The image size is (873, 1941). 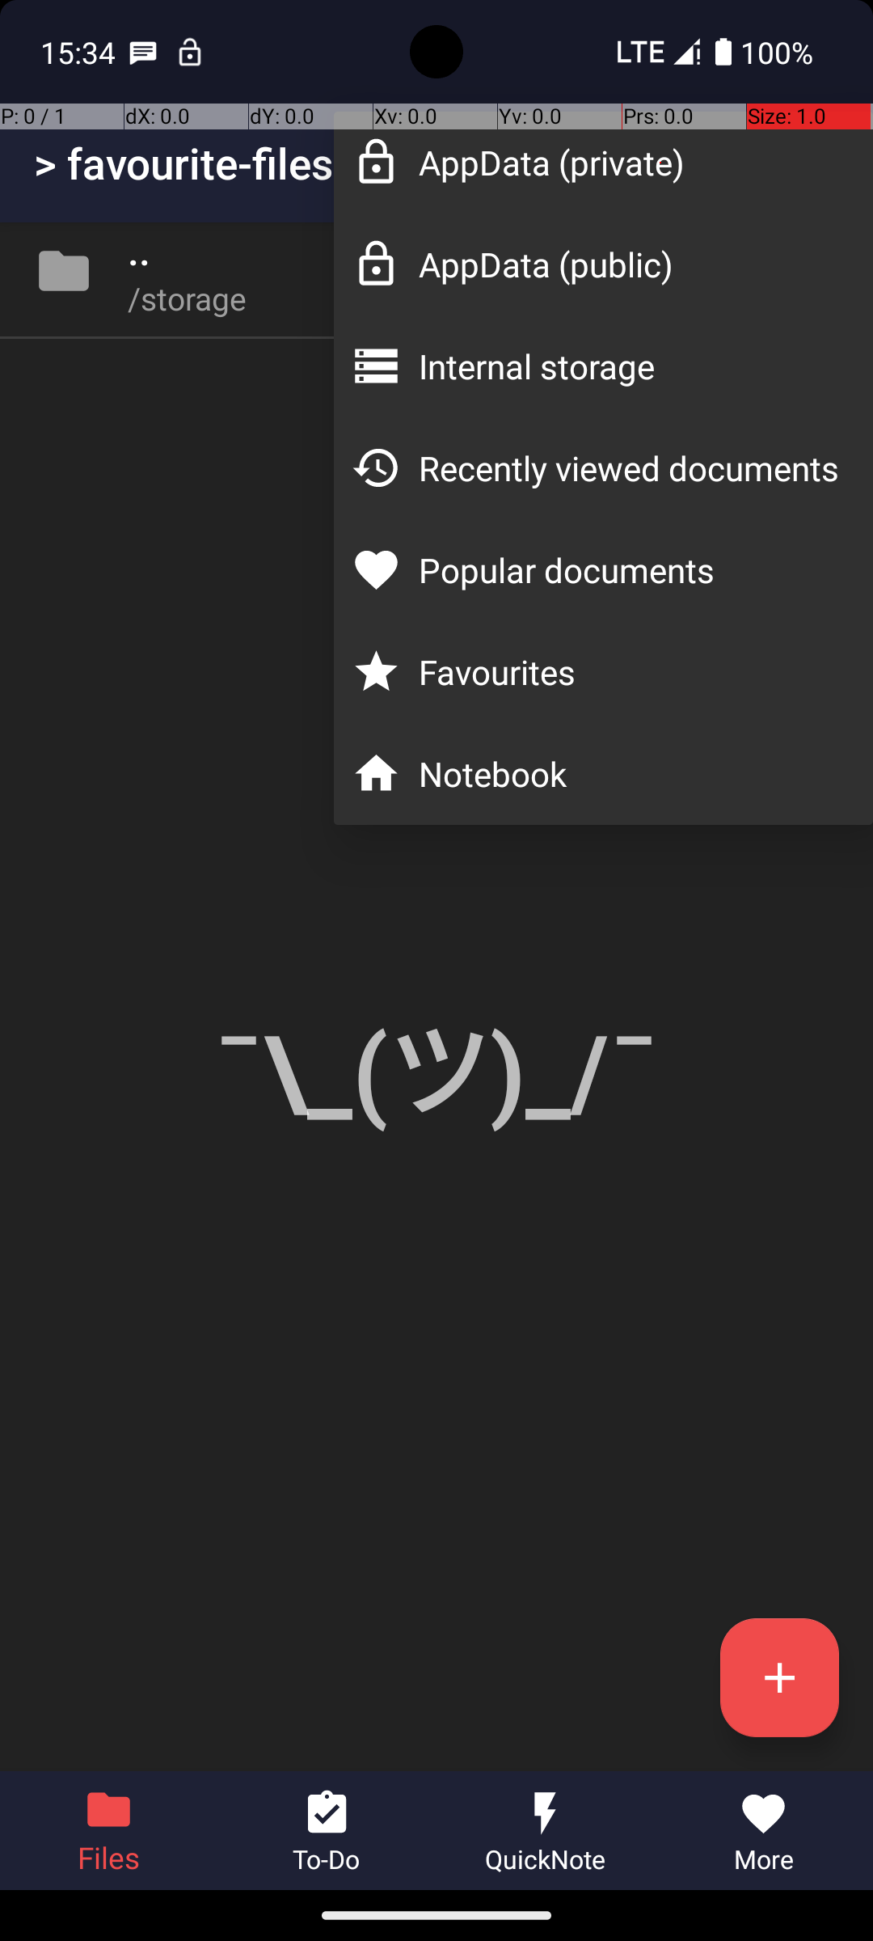 I want to click on Recently viewed documents, so click(x=629, y=467).